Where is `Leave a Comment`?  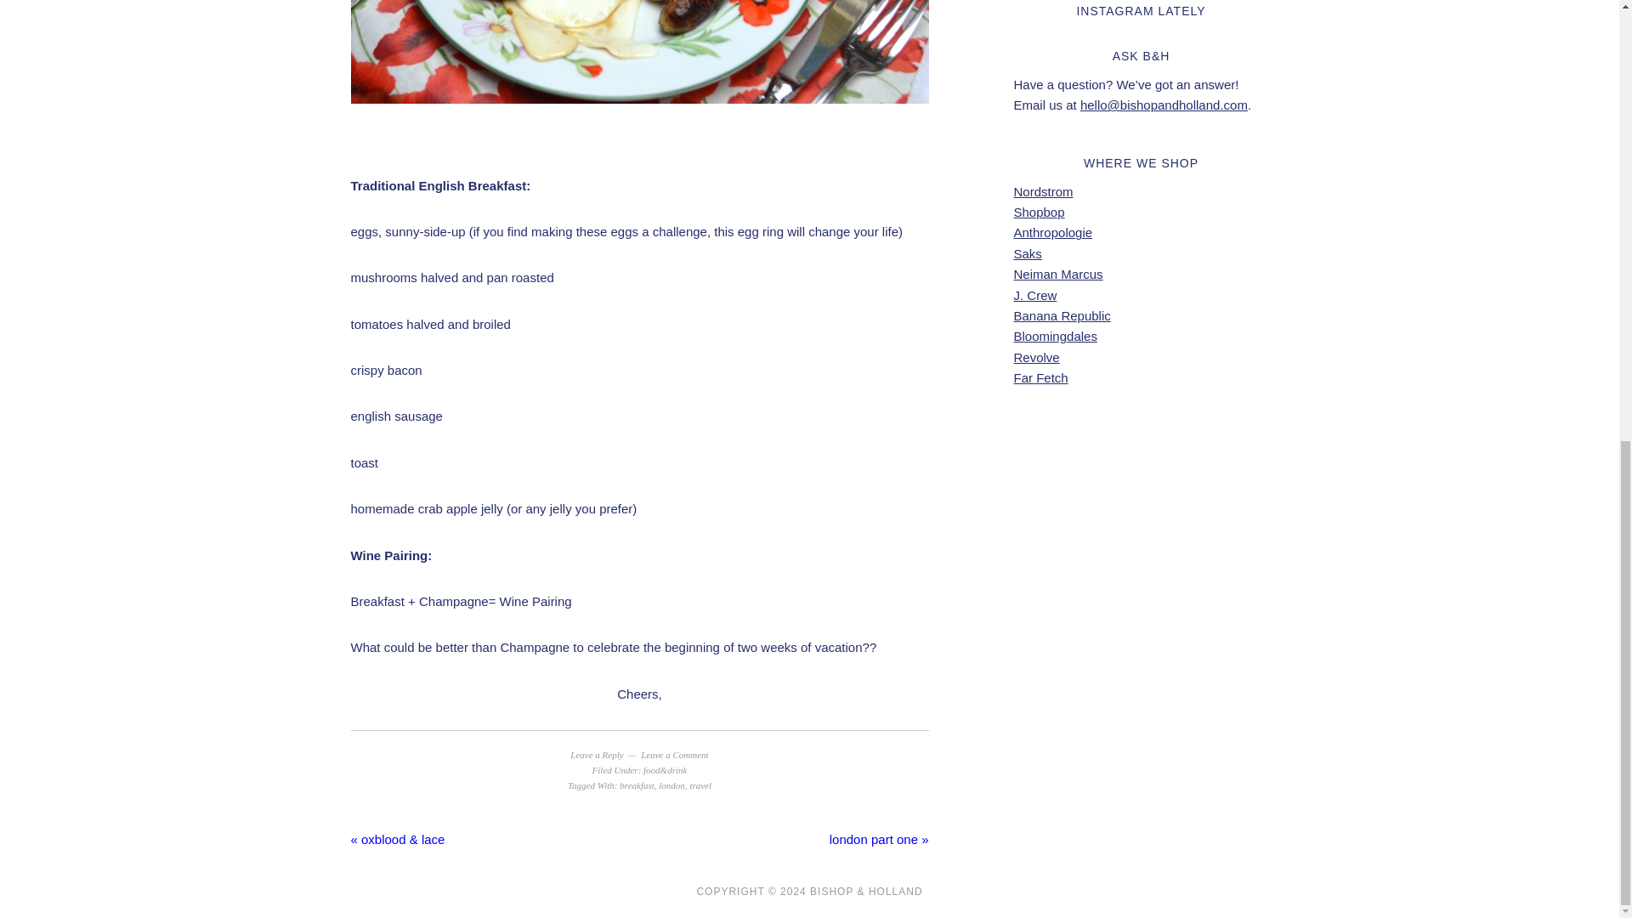
Leave a Comment is located at coordinates (675, 755).